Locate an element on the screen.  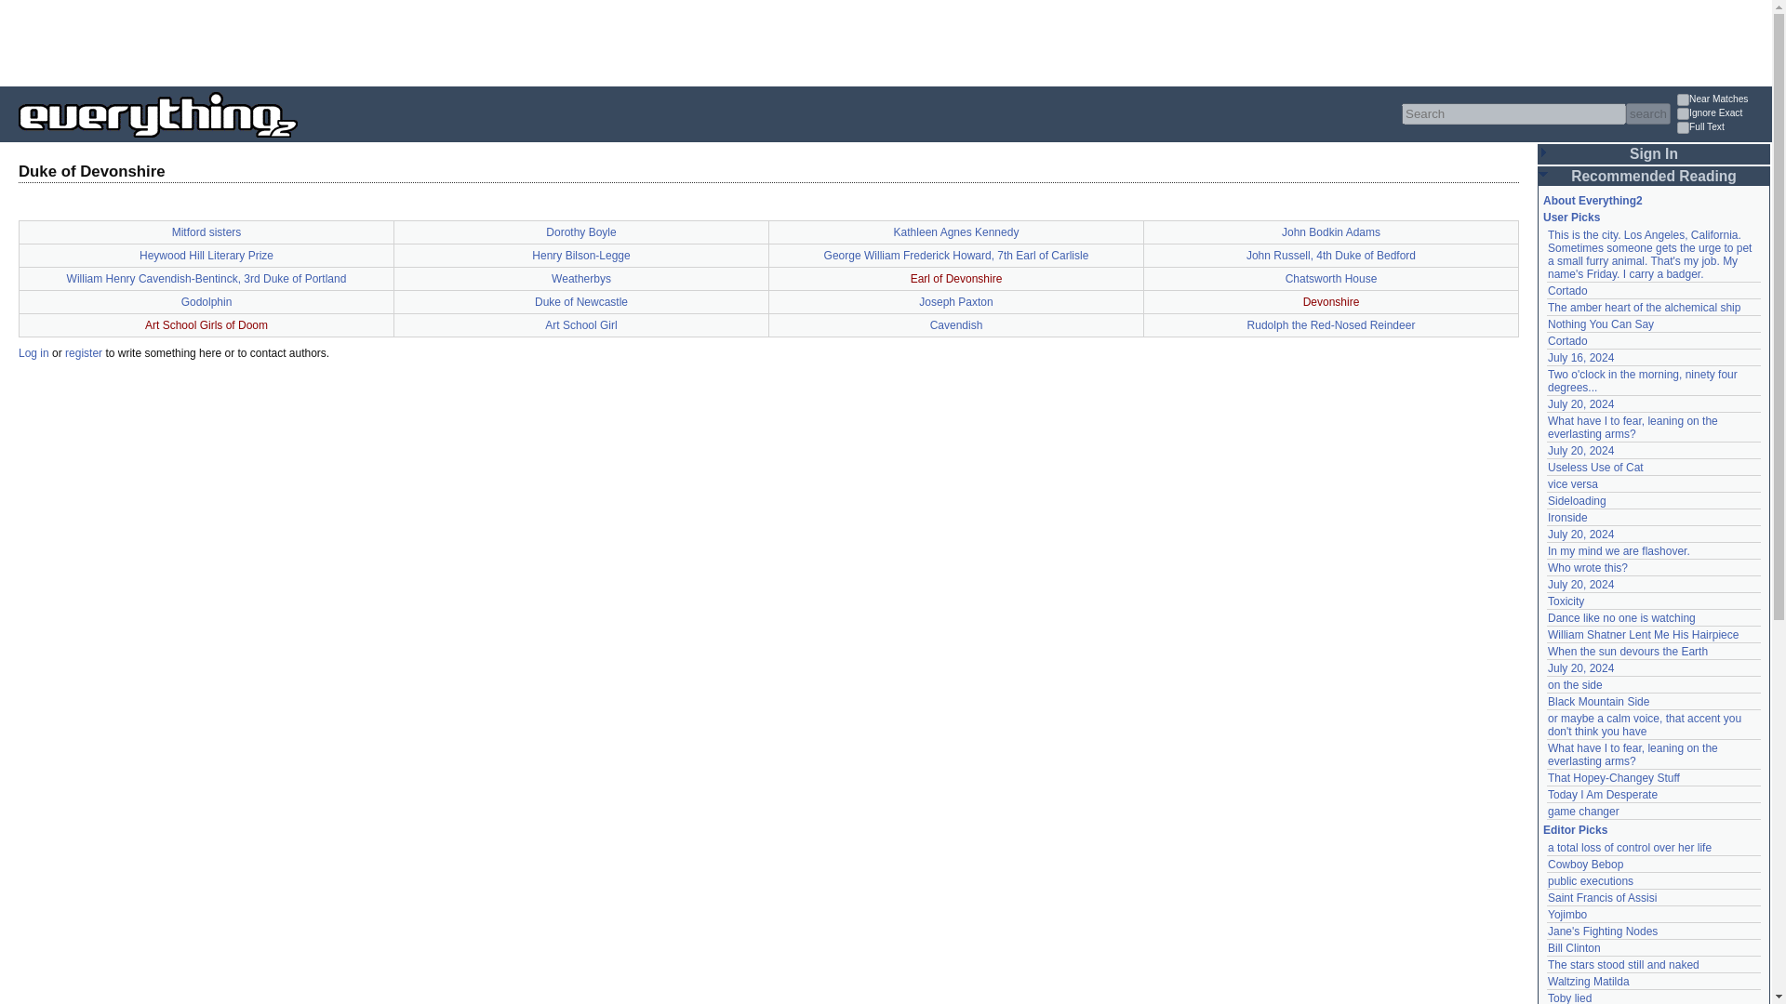
register is located at coordinates (83, 352).